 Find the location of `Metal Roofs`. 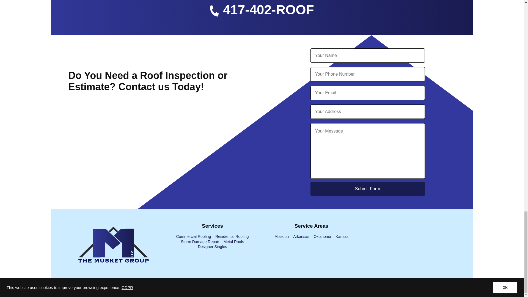

Metal Roofs is located at coordinates (234, 241).